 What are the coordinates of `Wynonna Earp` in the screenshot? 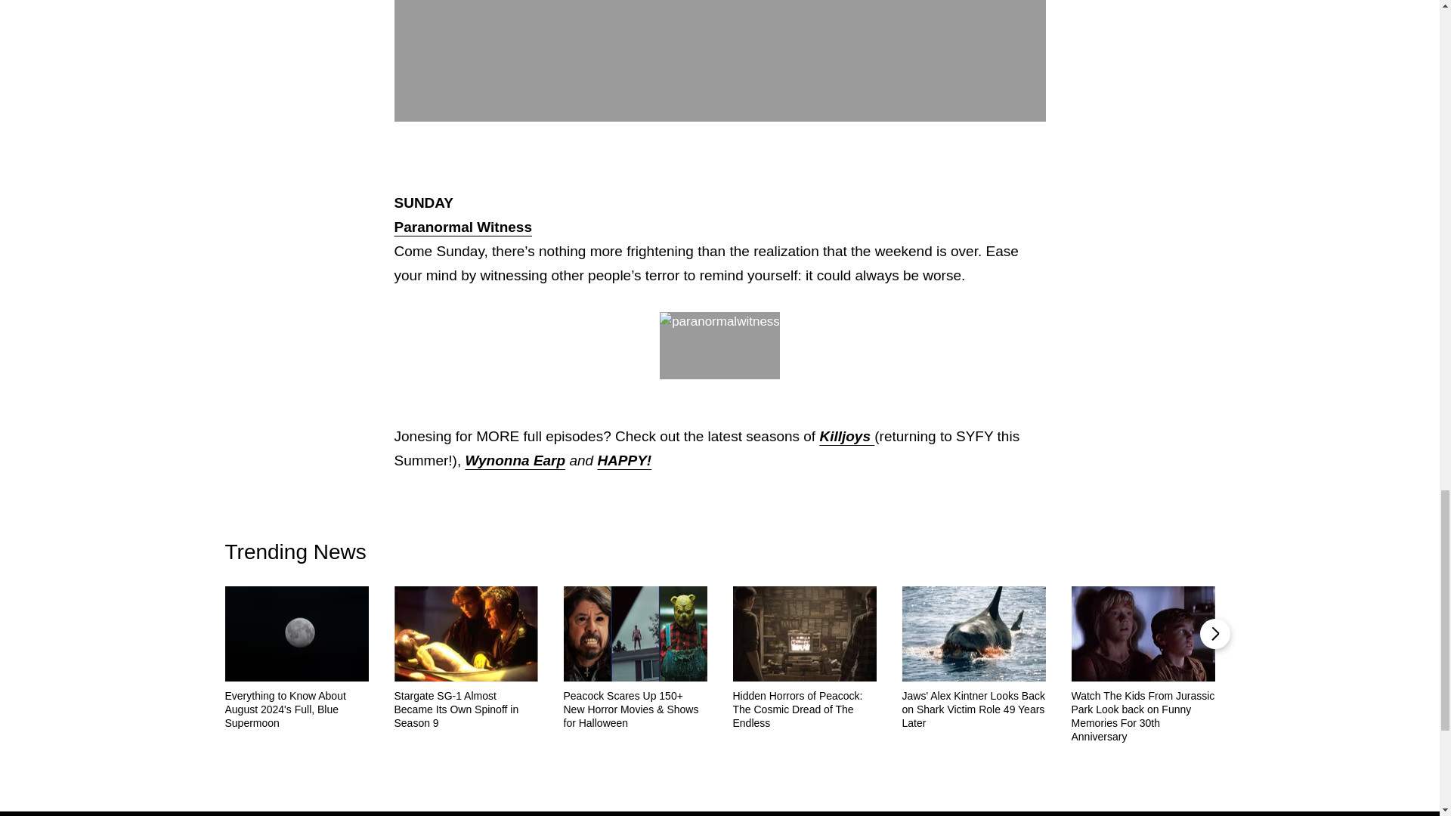 It's located at (515, 460).